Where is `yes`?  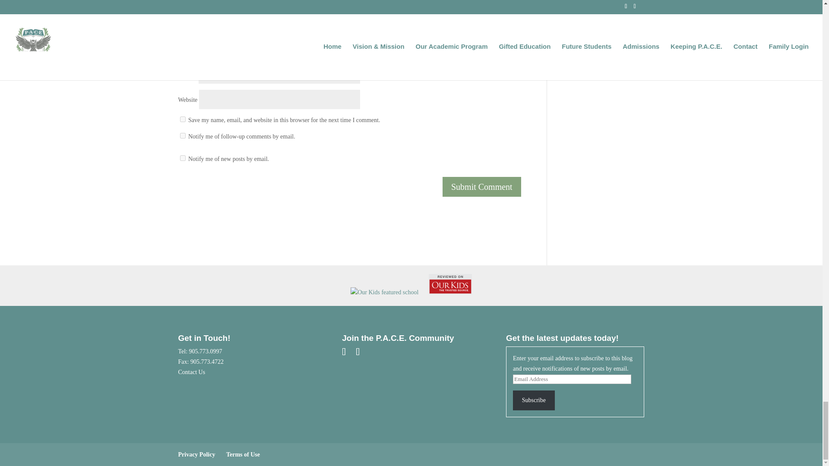
yes is located at coordinates (182, 119).